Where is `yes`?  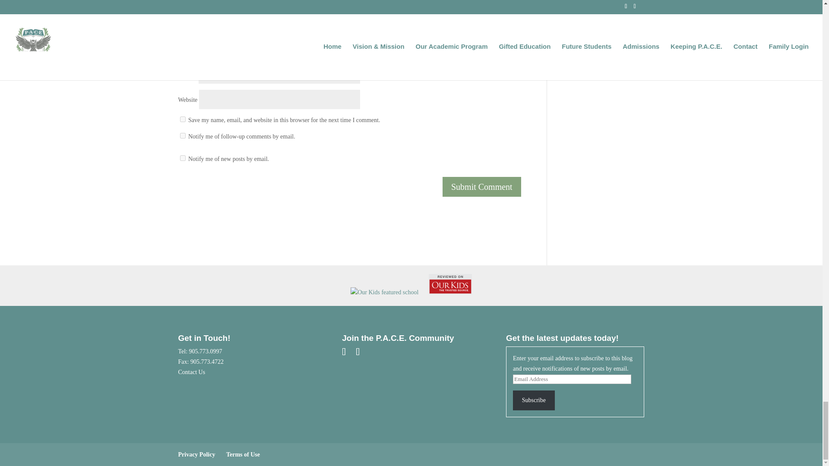
yes is located at coordinates (182, 119).